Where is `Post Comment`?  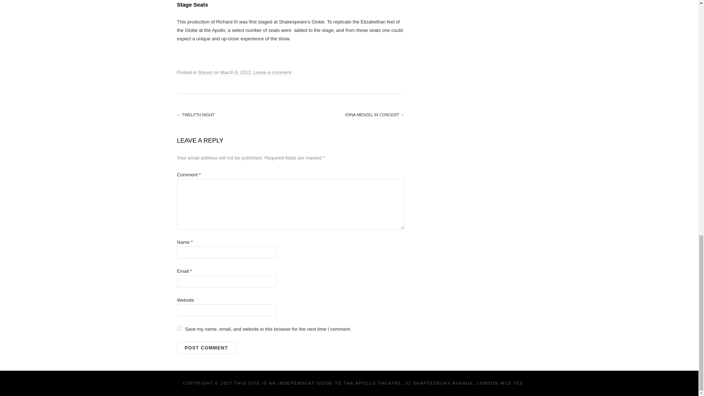 Post Comment is located at coordinates (206, 348).